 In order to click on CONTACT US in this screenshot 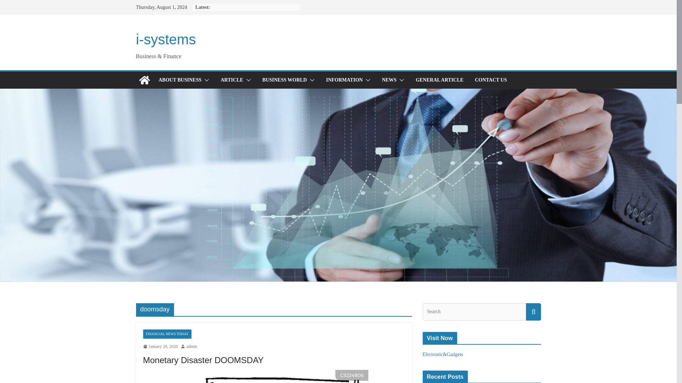, I will do `click(491, 80)`.